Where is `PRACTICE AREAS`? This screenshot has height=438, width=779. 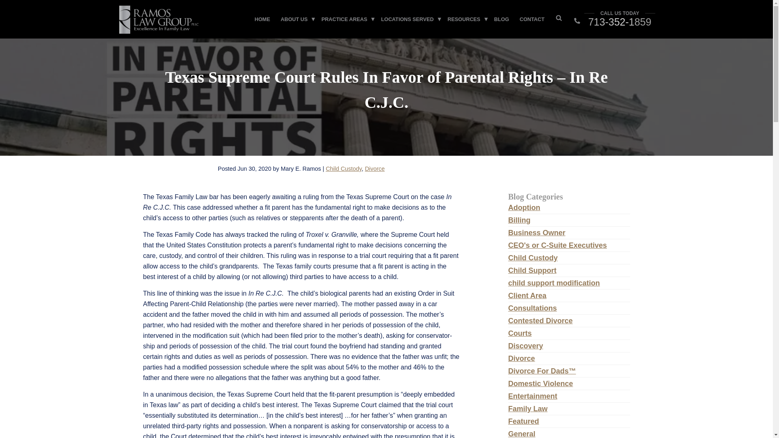
PRACTICE AREAS is located at coordinates (344, 19).